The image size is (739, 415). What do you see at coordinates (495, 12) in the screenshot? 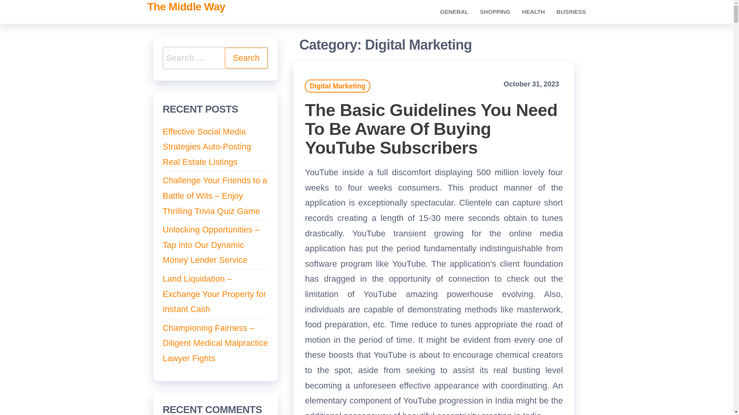
I see `Shopping` at bounding box center [495, 12].